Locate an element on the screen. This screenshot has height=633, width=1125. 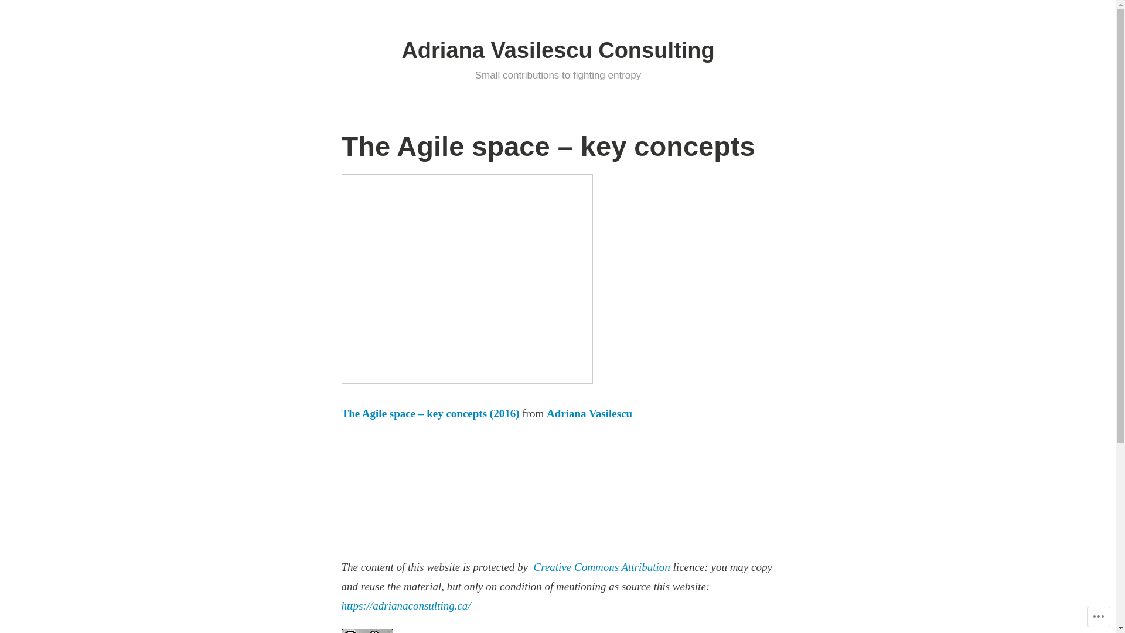
Creative Commons Attribution is located at coordinates (602, 567).